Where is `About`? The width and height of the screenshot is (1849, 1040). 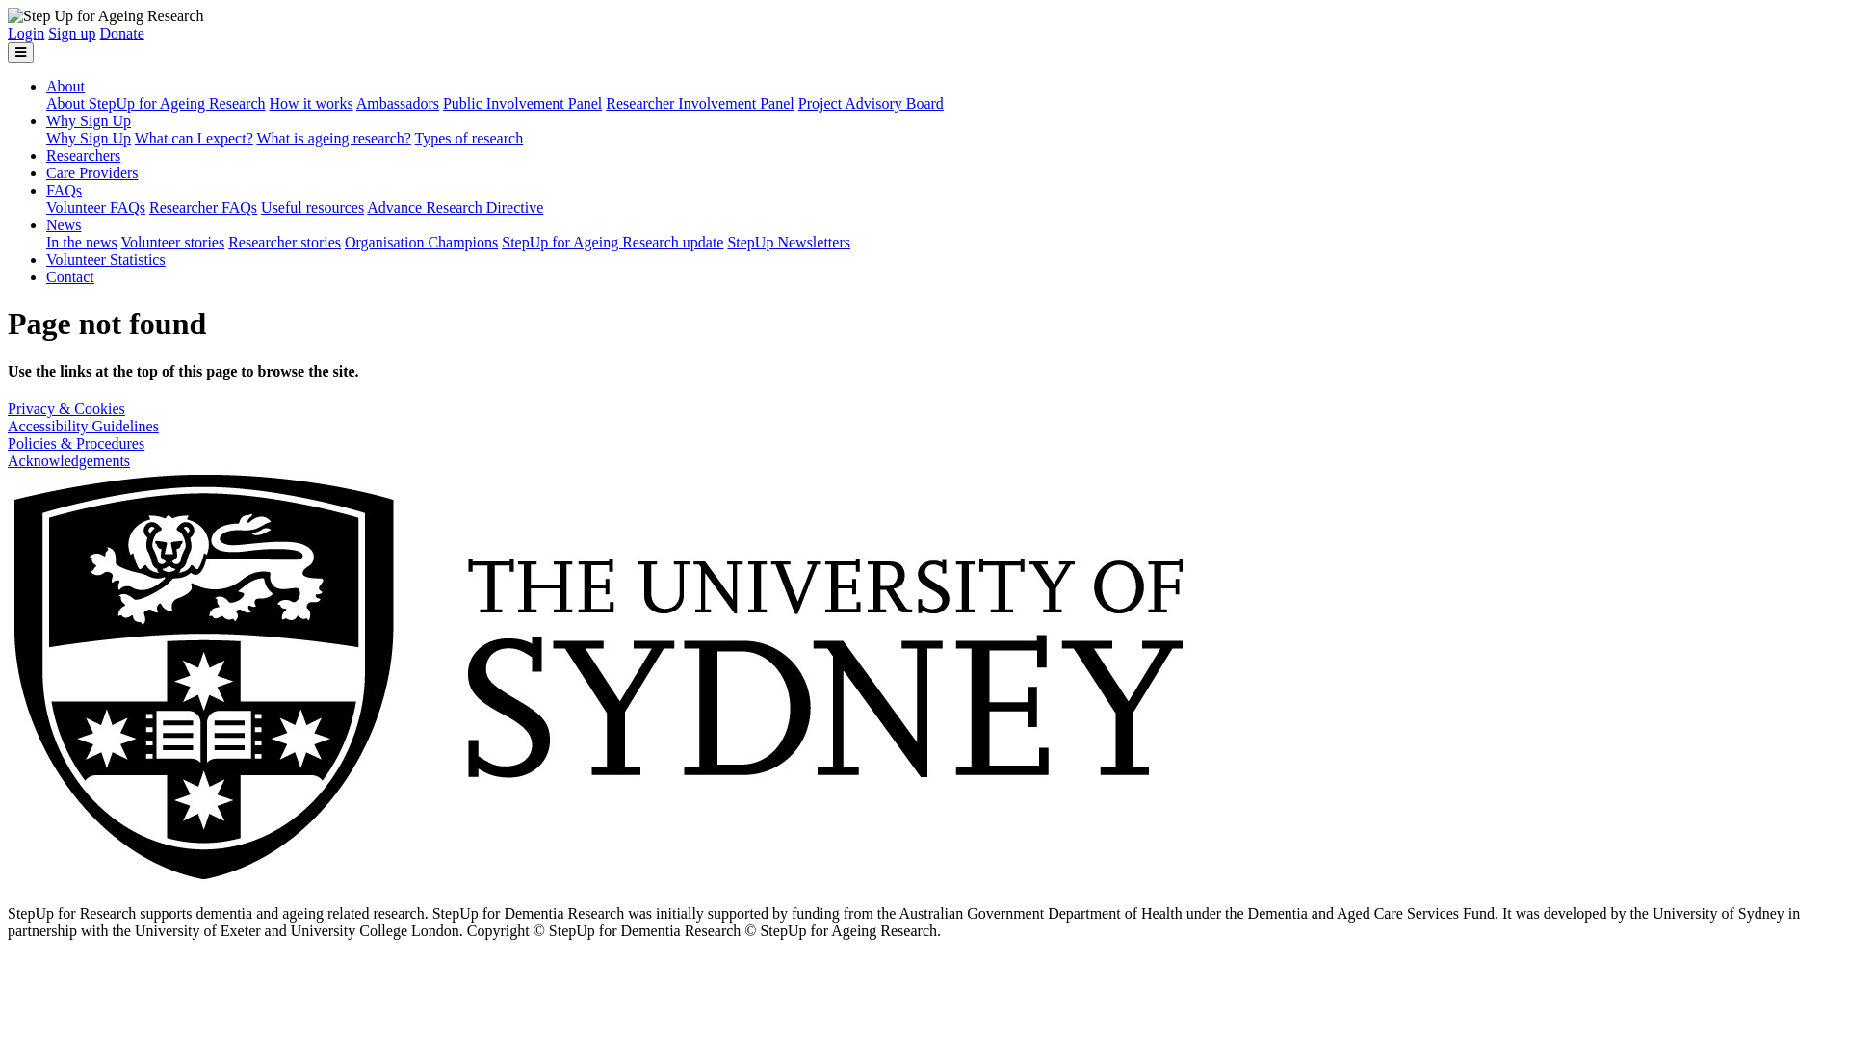 About is located at coordinates (65, 87).